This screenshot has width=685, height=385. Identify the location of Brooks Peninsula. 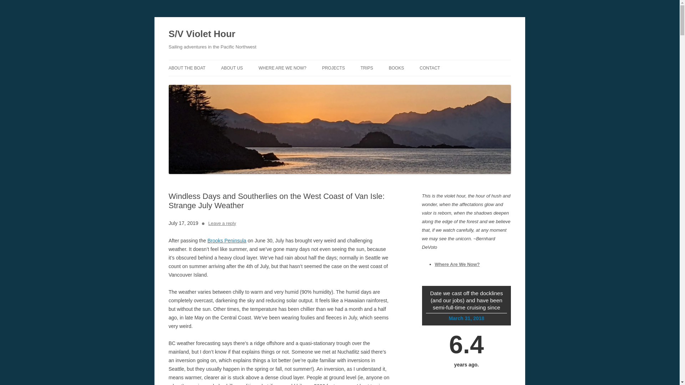
(227, 240).